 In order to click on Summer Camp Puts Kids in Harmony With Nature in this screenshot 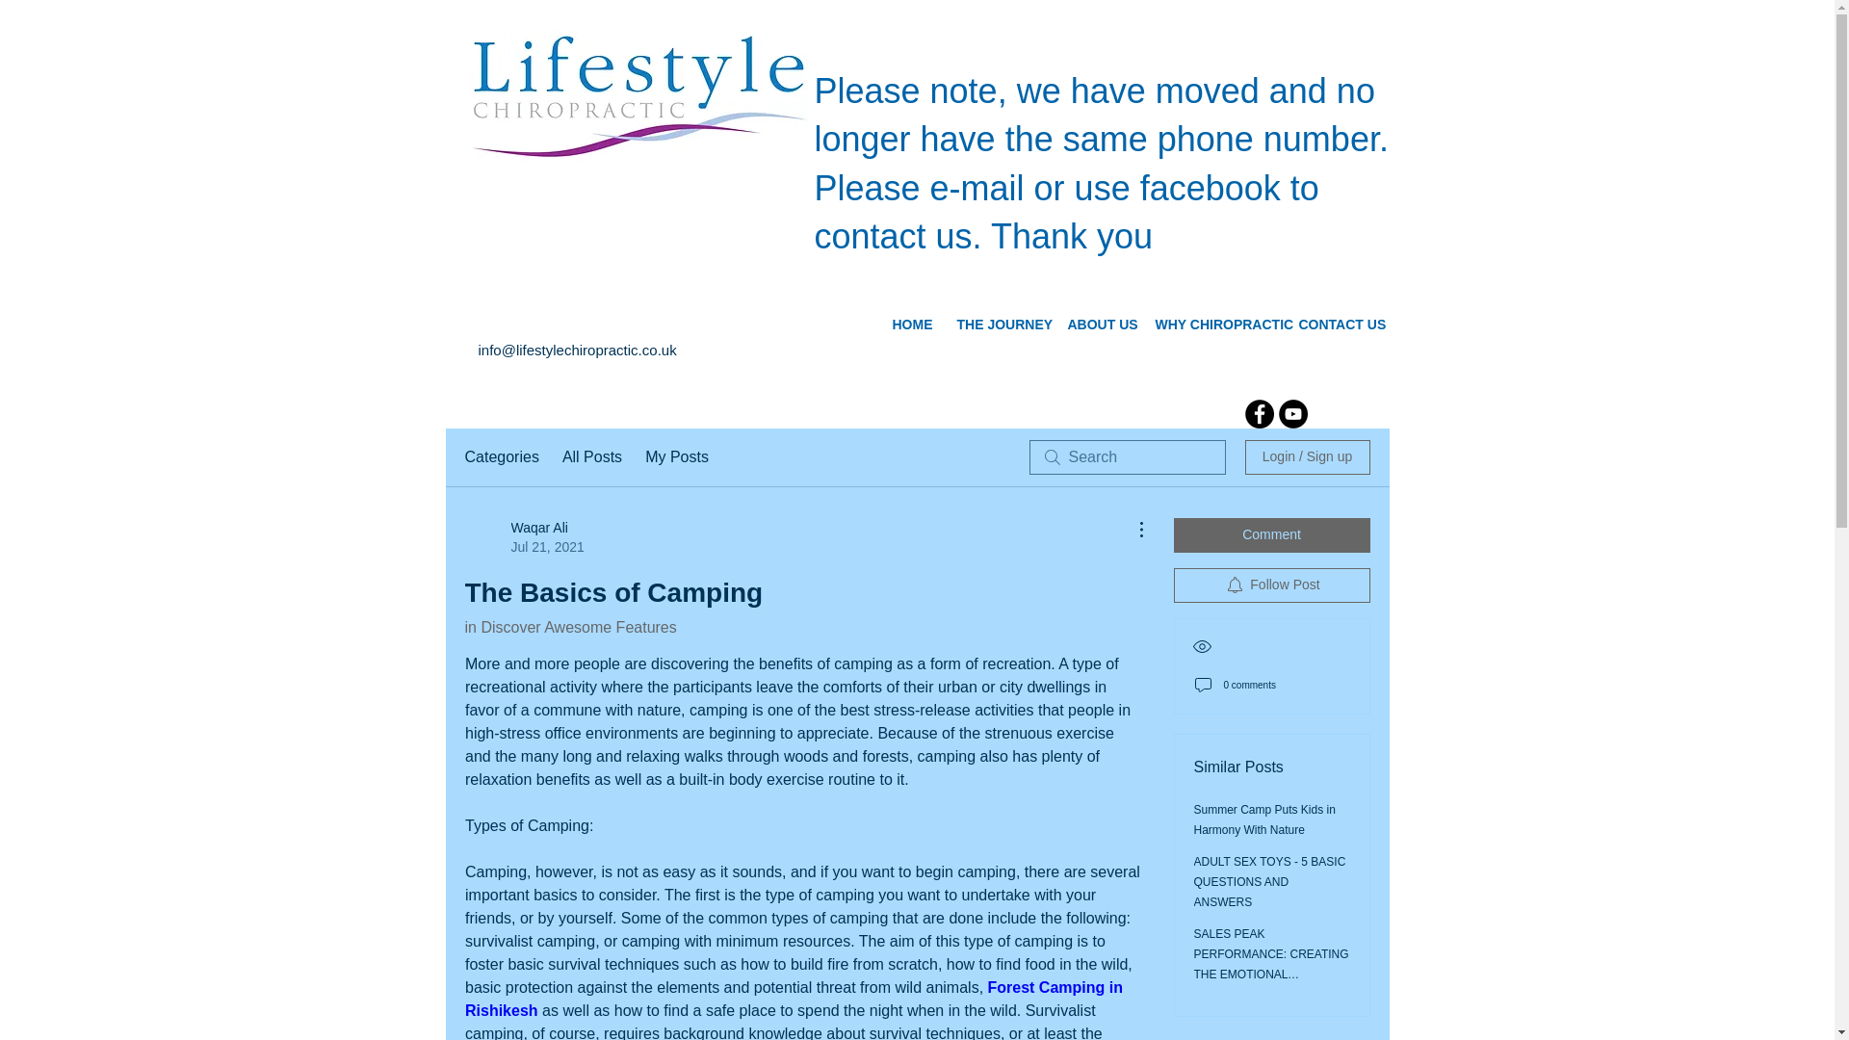, I will do `click(1264, 819)`.